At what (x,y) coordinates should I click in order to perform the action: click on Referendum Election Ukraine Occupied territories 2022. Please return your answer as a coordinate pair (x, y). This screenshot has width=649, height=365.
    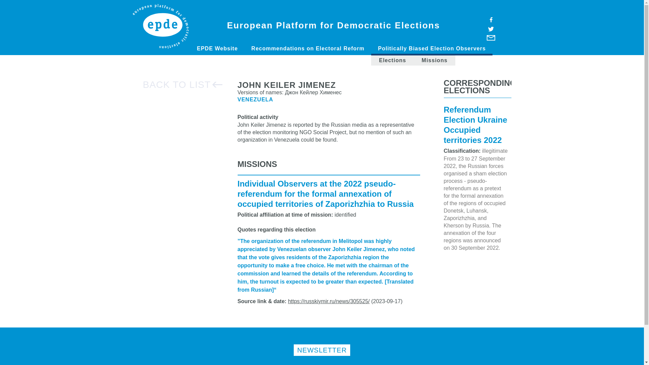
    Looking at the image, I should click on (475, 126).